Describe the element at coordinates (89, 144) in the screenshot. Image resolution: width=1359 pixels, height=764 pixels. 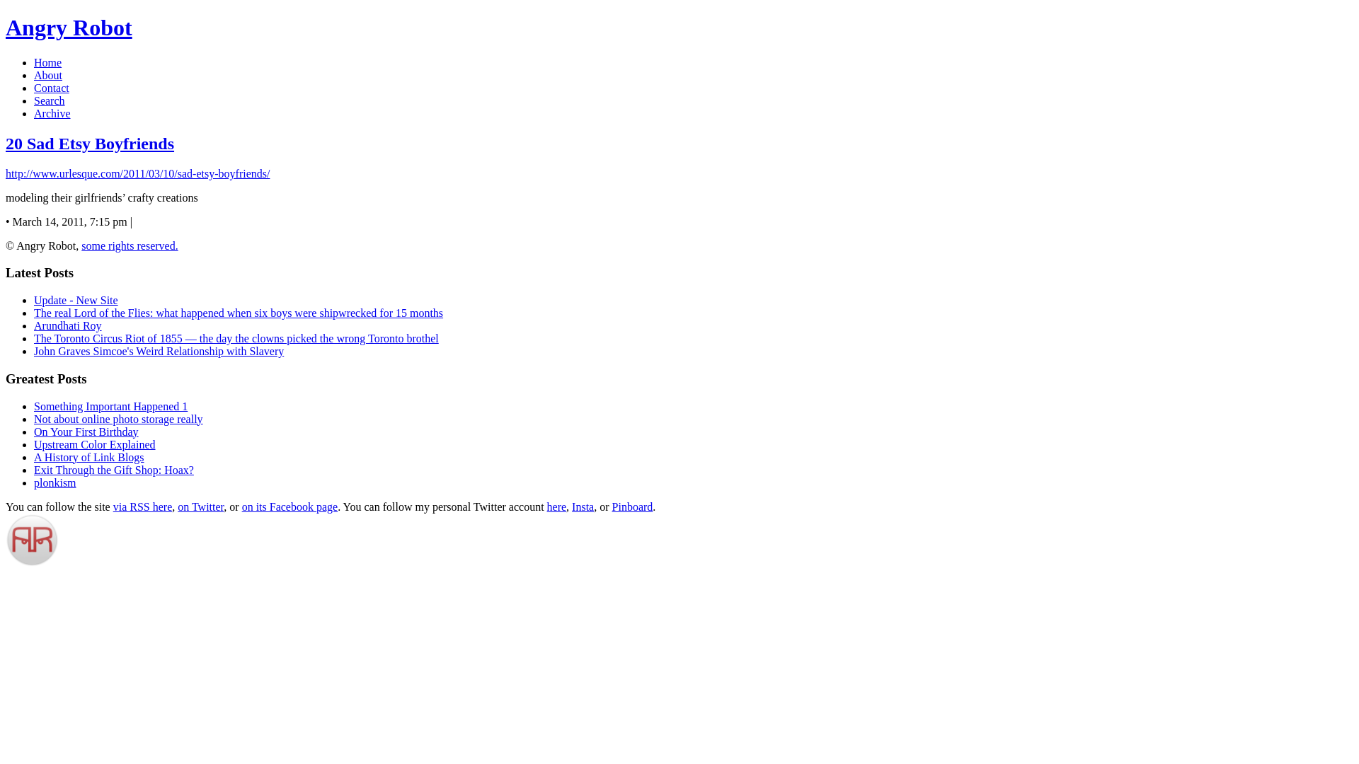
I see `20 Sad Etsy Boyfriends` at that location.